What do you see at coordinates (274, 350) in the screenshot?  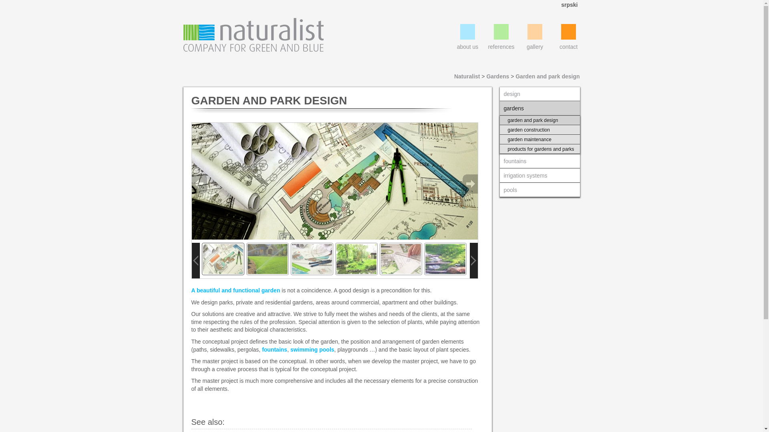 I see `fountains` at bounding box center [274, 350].